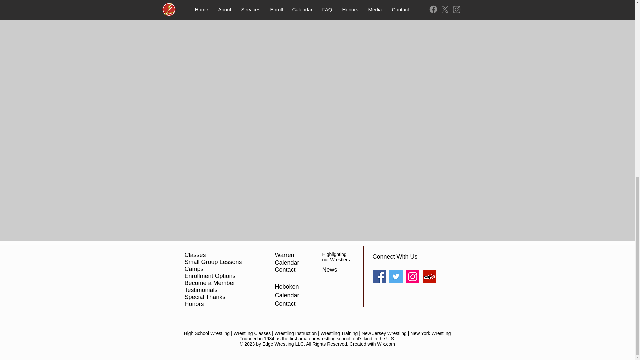  Describe the element at coordinates (287, 263) in the screenshot. I see `Calendar` at that location.